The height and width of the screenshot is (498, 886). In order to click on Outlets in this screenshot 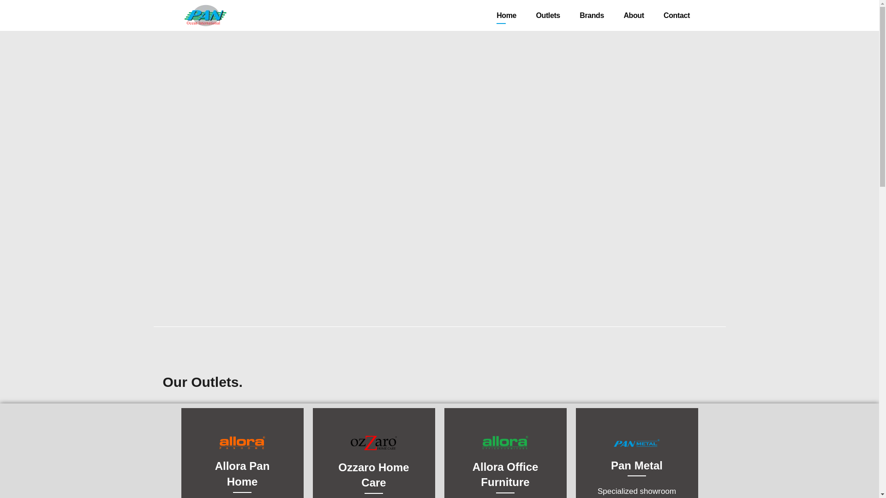, I will do `click(548, 16)`.